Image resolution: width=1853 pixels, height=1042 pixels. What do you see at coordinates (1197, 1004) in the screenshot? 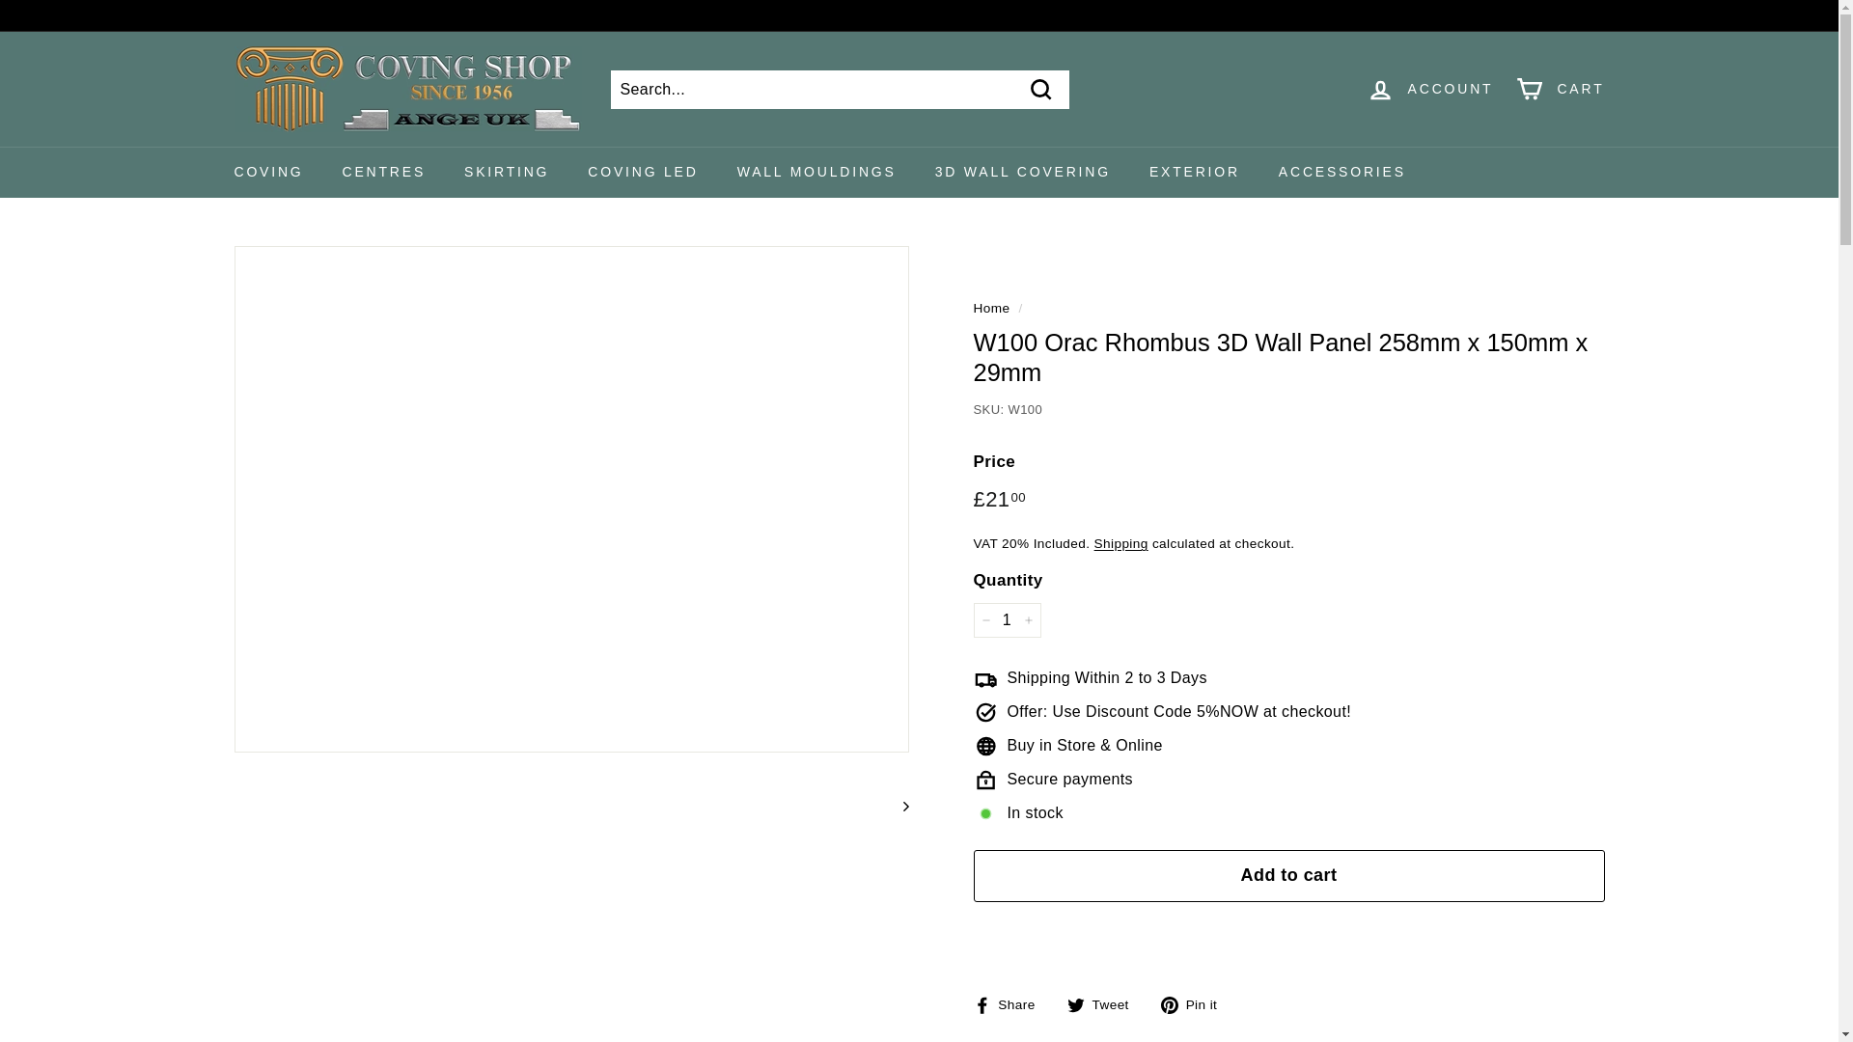
I see `Pin on Pinterest` at bounding box center [1197, 1004].